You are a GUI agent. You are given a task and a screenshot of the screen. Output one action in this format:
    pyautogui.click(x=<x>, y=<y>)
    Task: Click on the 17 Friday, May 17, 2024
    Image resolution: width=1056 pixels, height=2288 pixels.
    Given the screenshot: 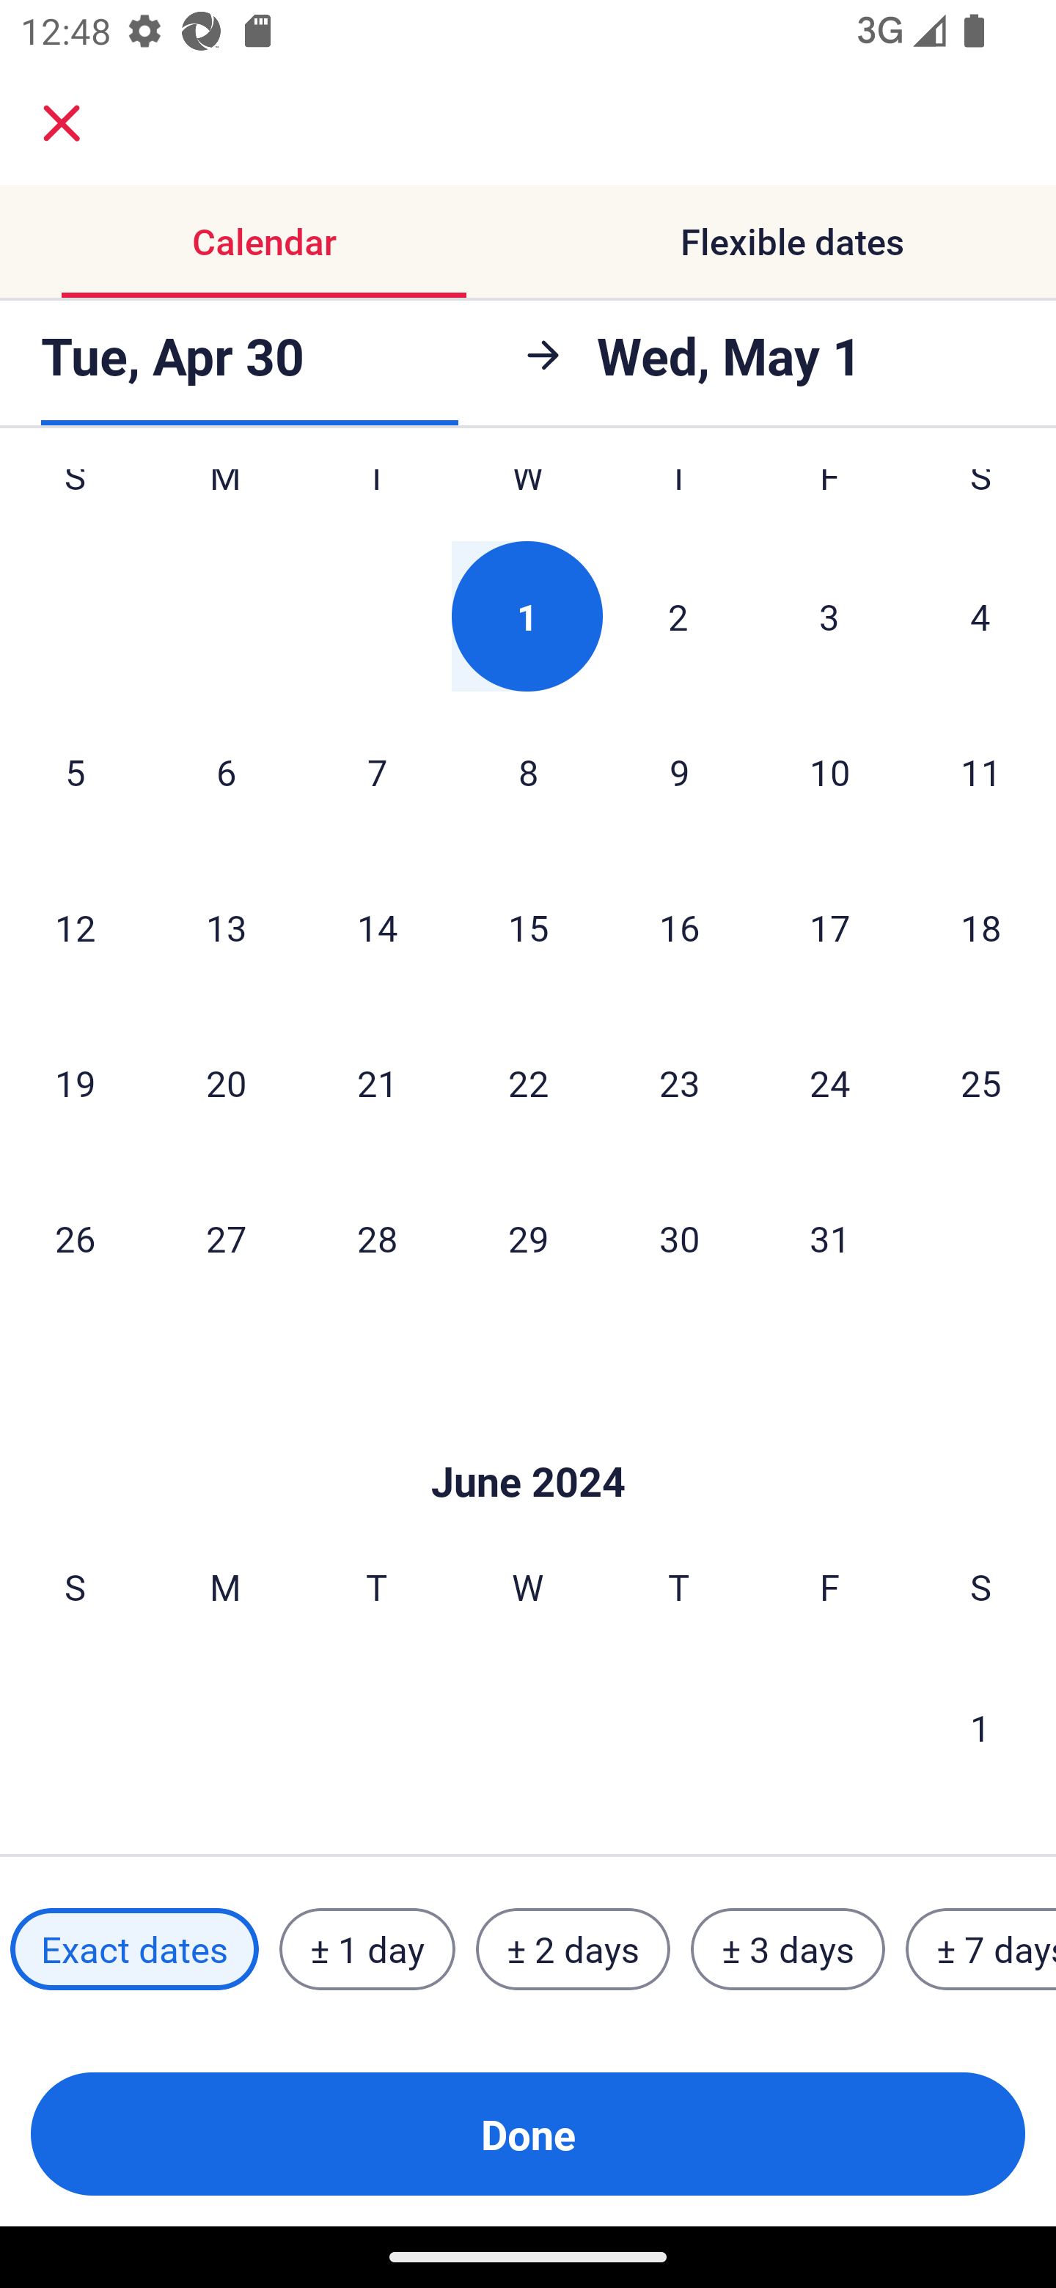 What is the action you would take?
    pyautogui.click(x=830, y=926)
    